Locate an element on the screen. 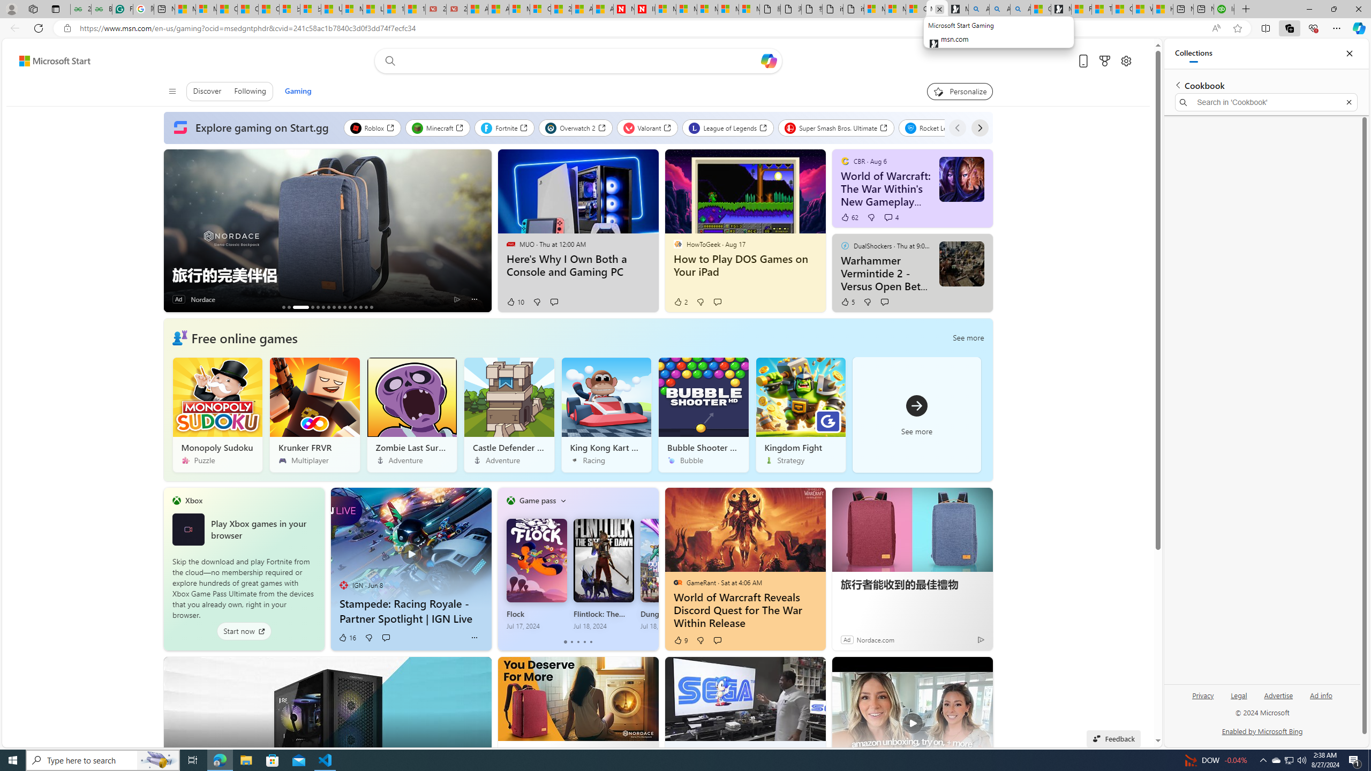 Image resolution: width=1371 pixels, height=771 pixels. Dungeons Of Hinterberg Jul 18, 2024 is located at coordinates (671, 574).